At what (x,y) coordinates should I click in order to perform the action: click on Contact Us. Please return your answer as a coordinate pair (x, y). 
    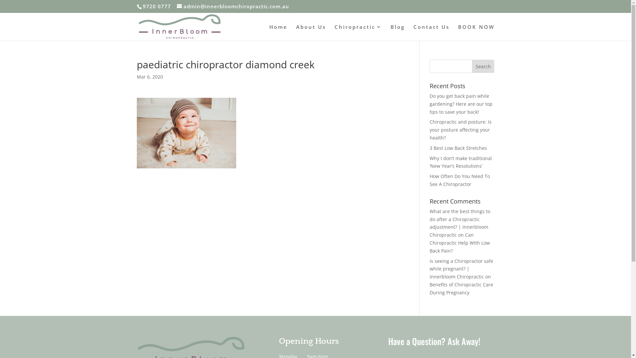
    Looking at the image, I should click on (431, 32).